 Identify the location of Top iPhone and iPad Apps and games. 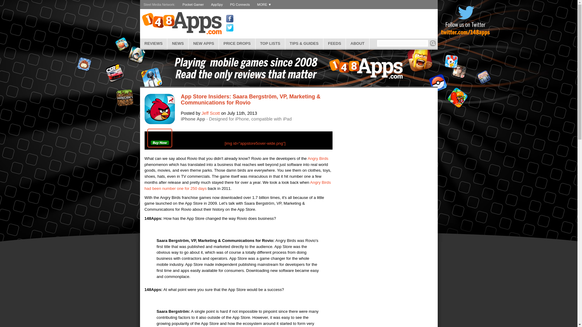
(270, 43).